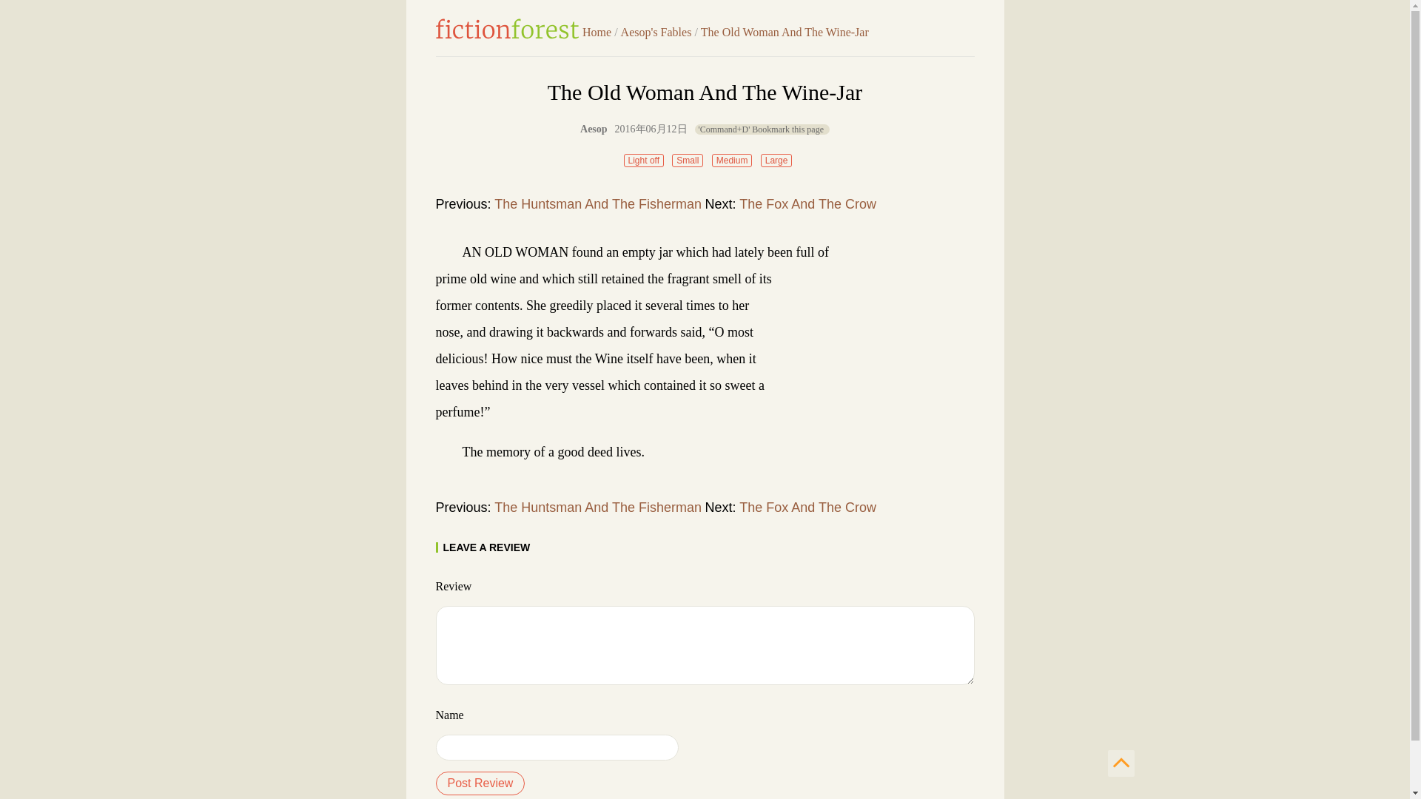  What do you see at coordinates (480, 783) in the screenshot?
I see `Post Review` at bounding box center [480, 783].